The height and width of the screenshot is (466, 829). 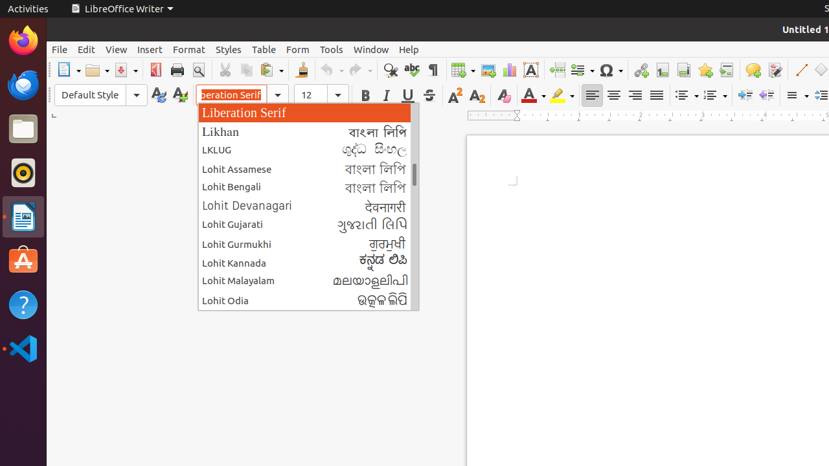 I want to click on Subscript, so click(x=477, y=96).